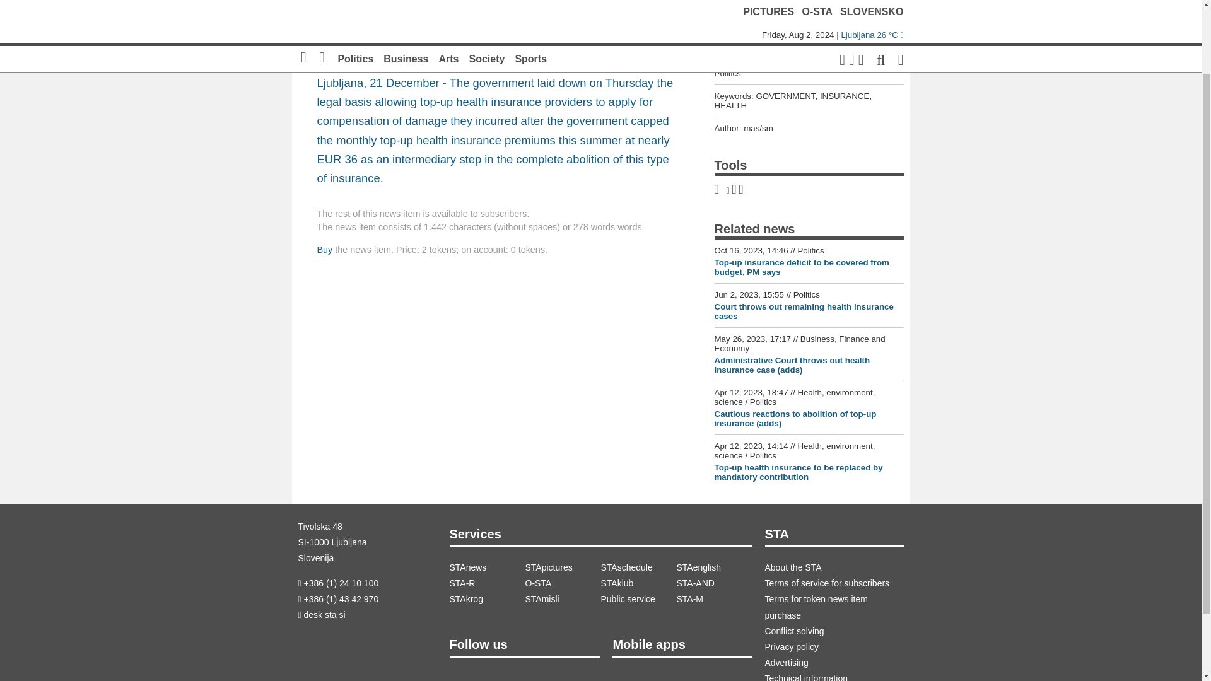  I want to click on STAenglish, so click(714, 567).